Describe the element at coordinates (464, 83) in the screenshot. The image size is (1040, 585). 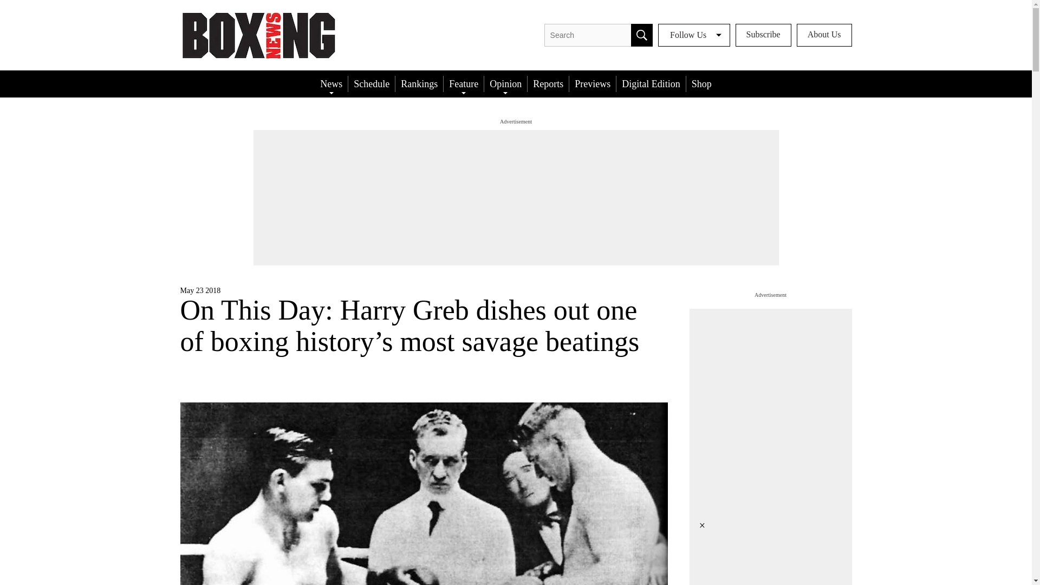
I see `Feature` at that location.